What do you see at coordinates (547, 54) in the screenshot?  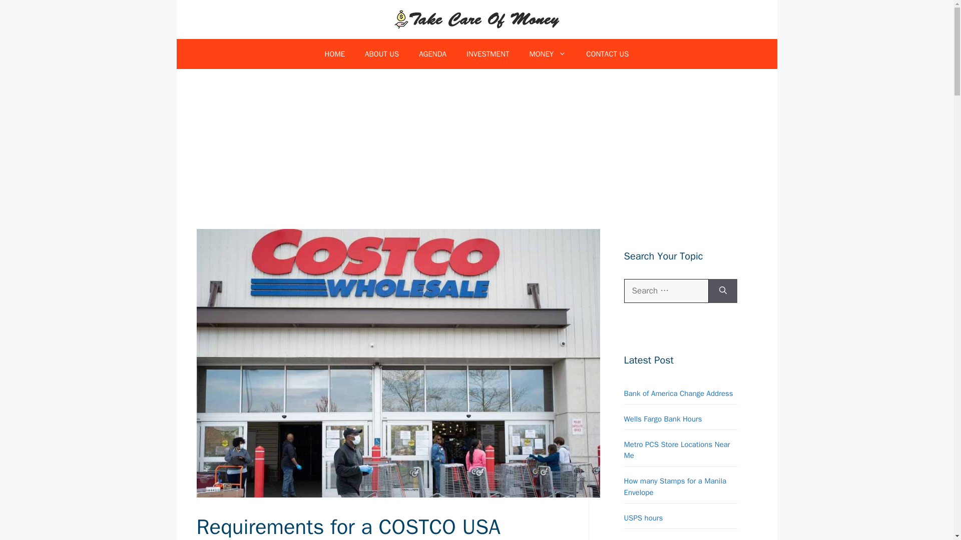 I see `MONEY` at bounding box center [547, 54].